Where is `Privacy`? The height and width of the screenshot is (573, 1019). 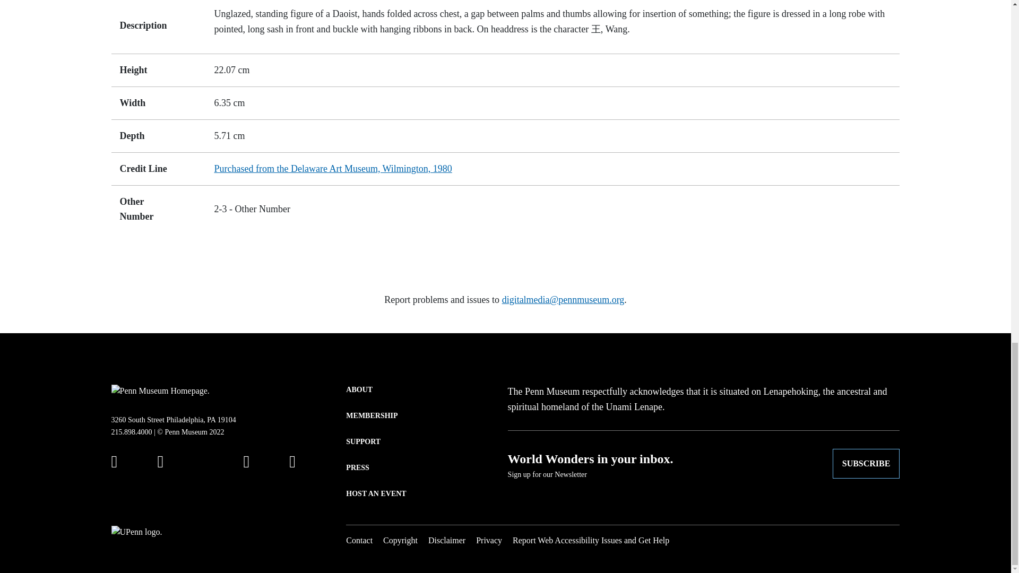
Privacy is located at coordinates (489, 540).